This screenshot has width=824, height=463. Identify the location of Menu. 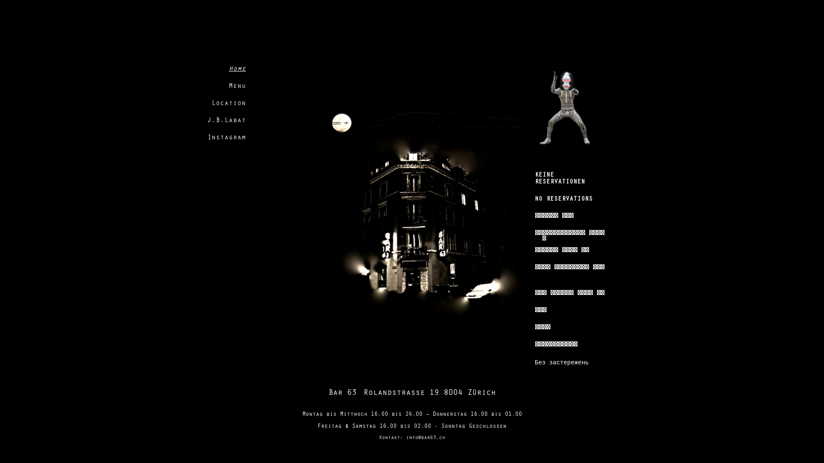
(237, 87).